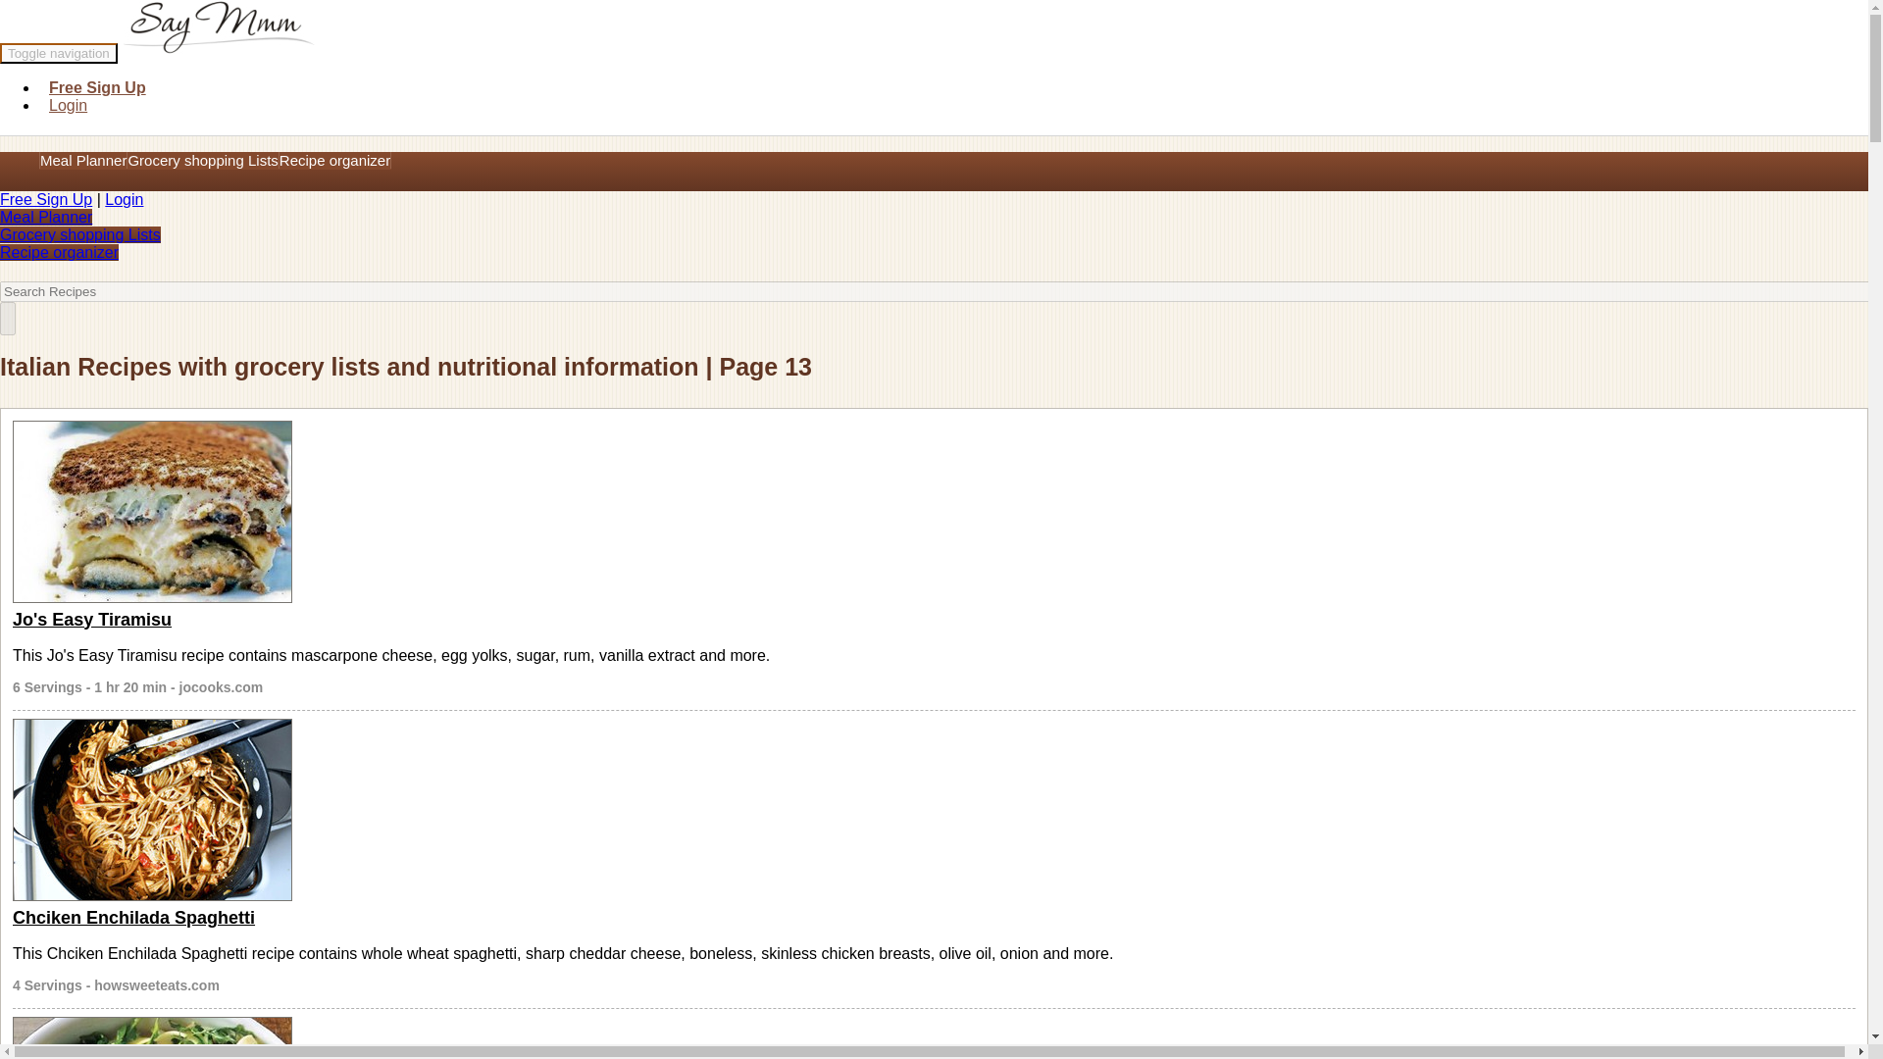 The width and height of the screenshot is (1883, 1059). I want to click on Recipe organizer- Say Mmm, so click(335, 160).